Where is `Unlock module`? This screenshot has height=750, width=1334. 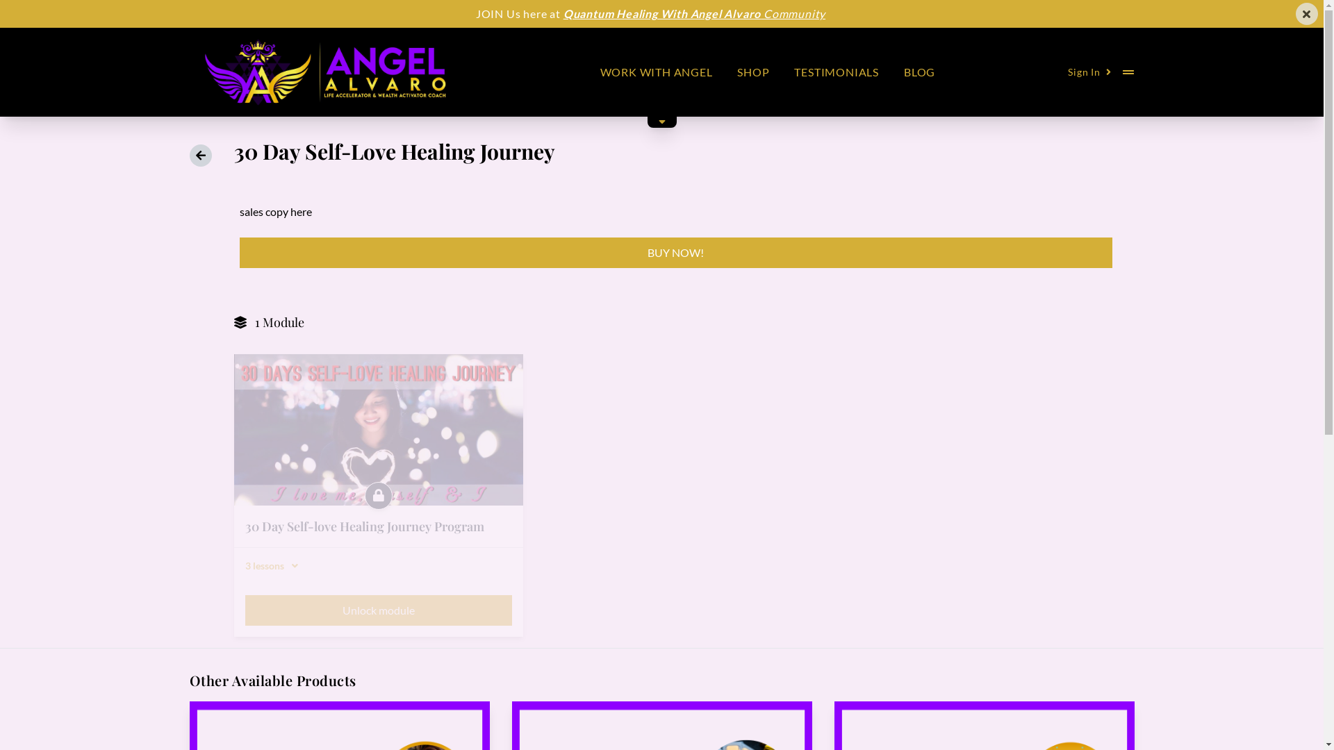
Unlock module is located at coordinates (378, 610).